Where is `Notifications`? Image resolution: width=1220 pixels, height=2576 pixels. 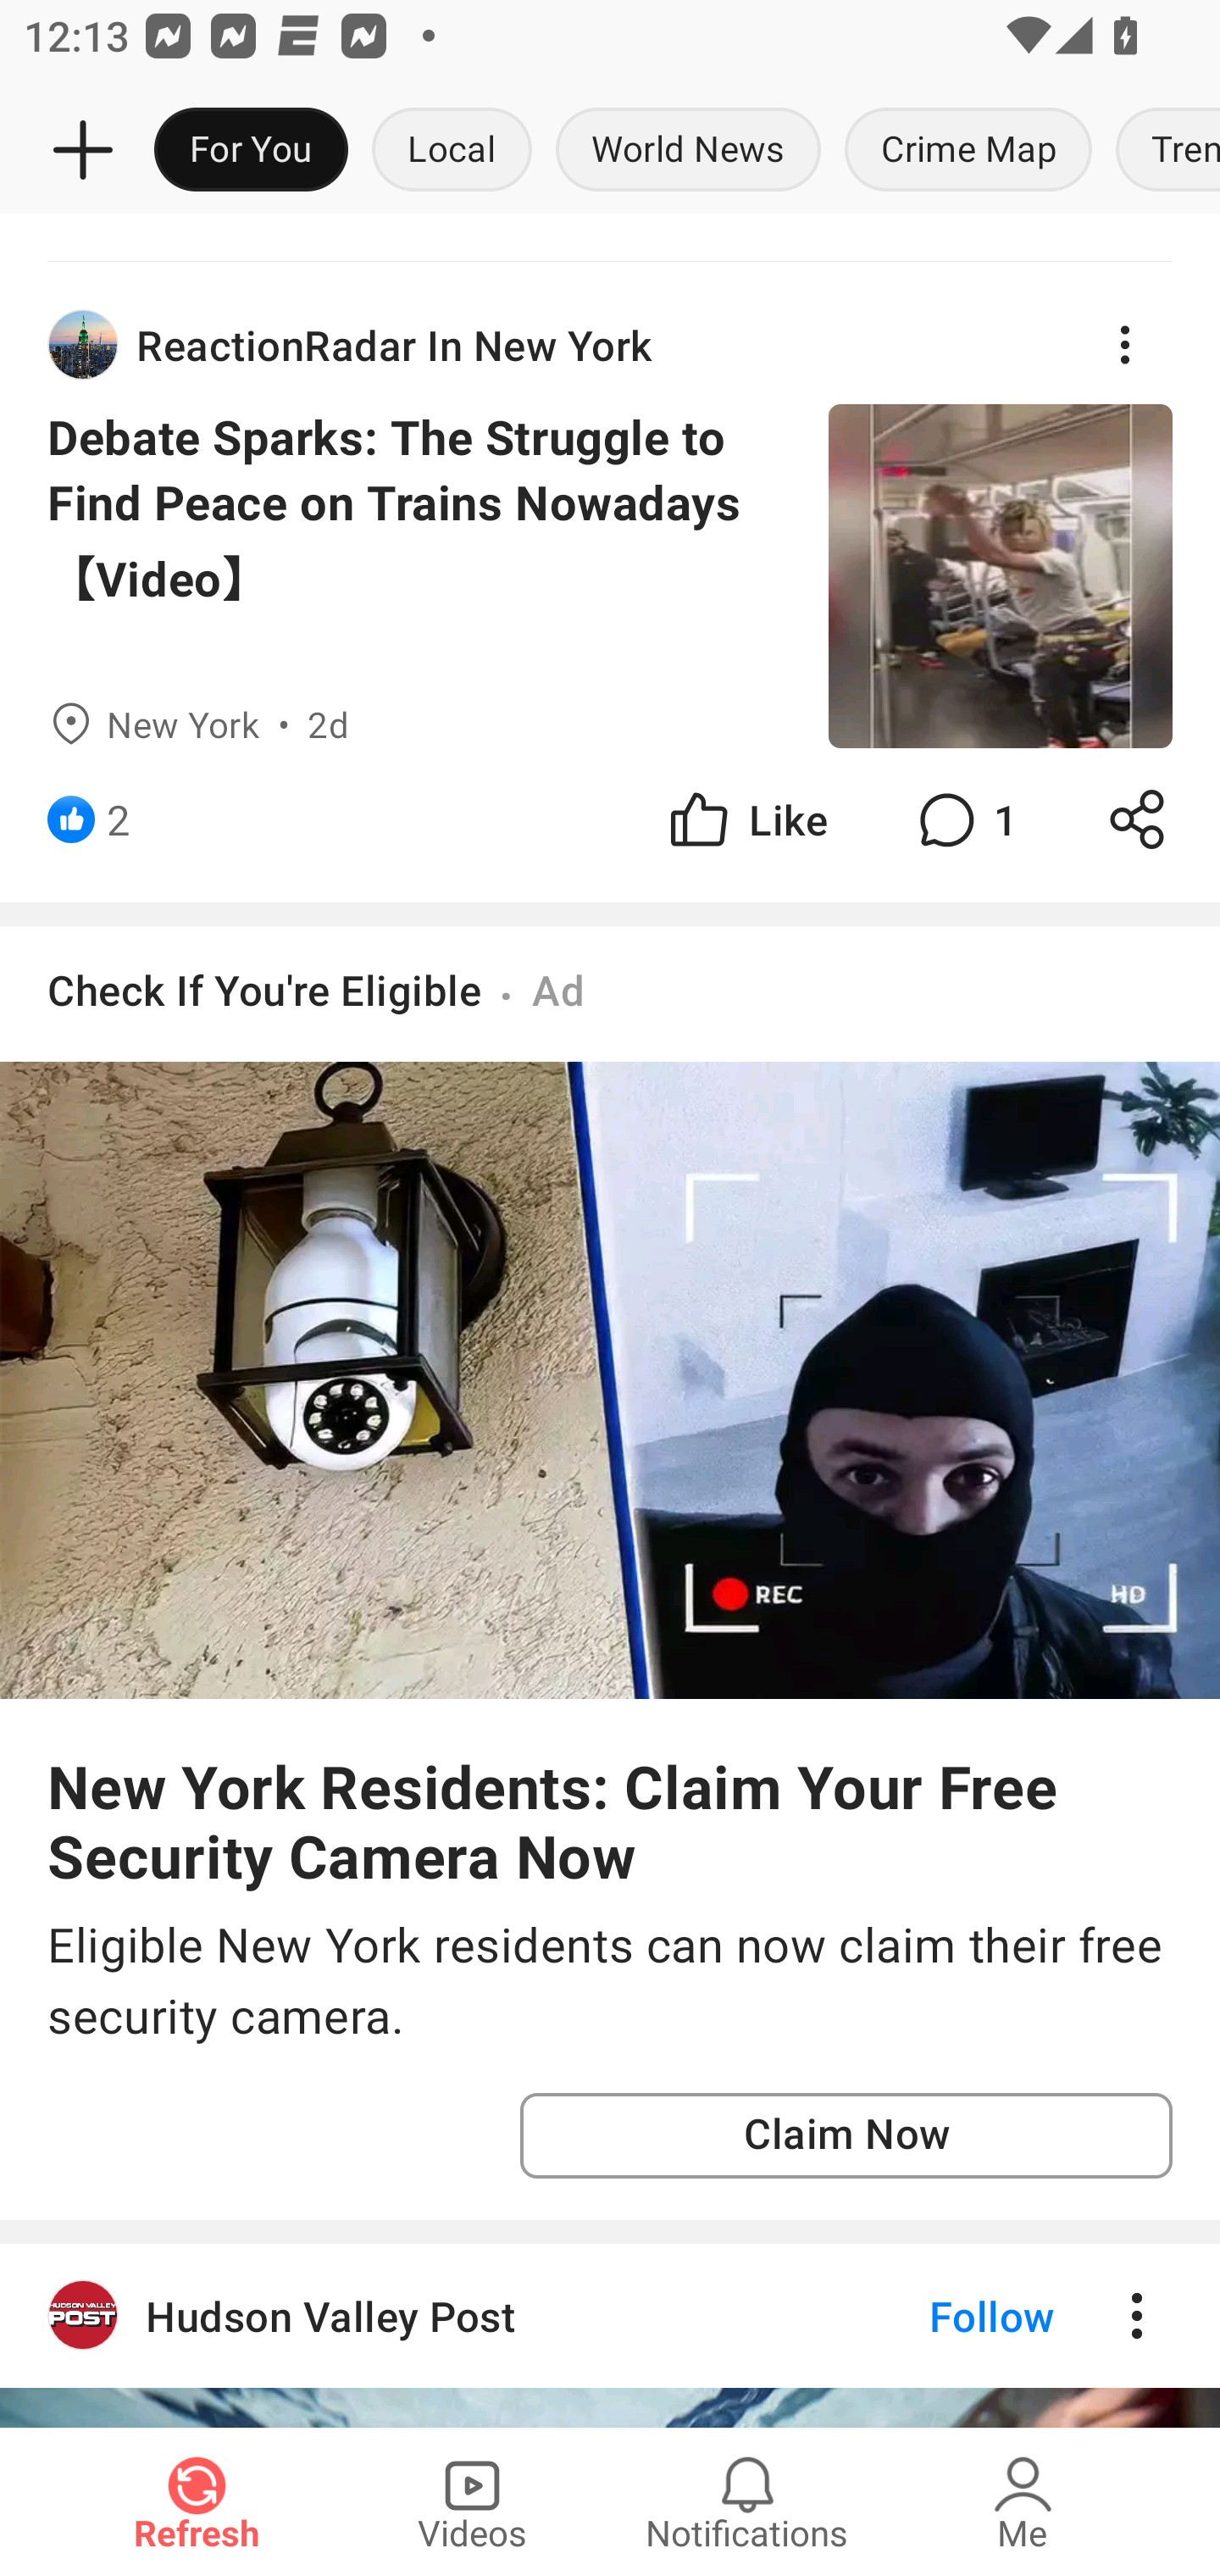
Notifications is located at coordinates (747, 2501).